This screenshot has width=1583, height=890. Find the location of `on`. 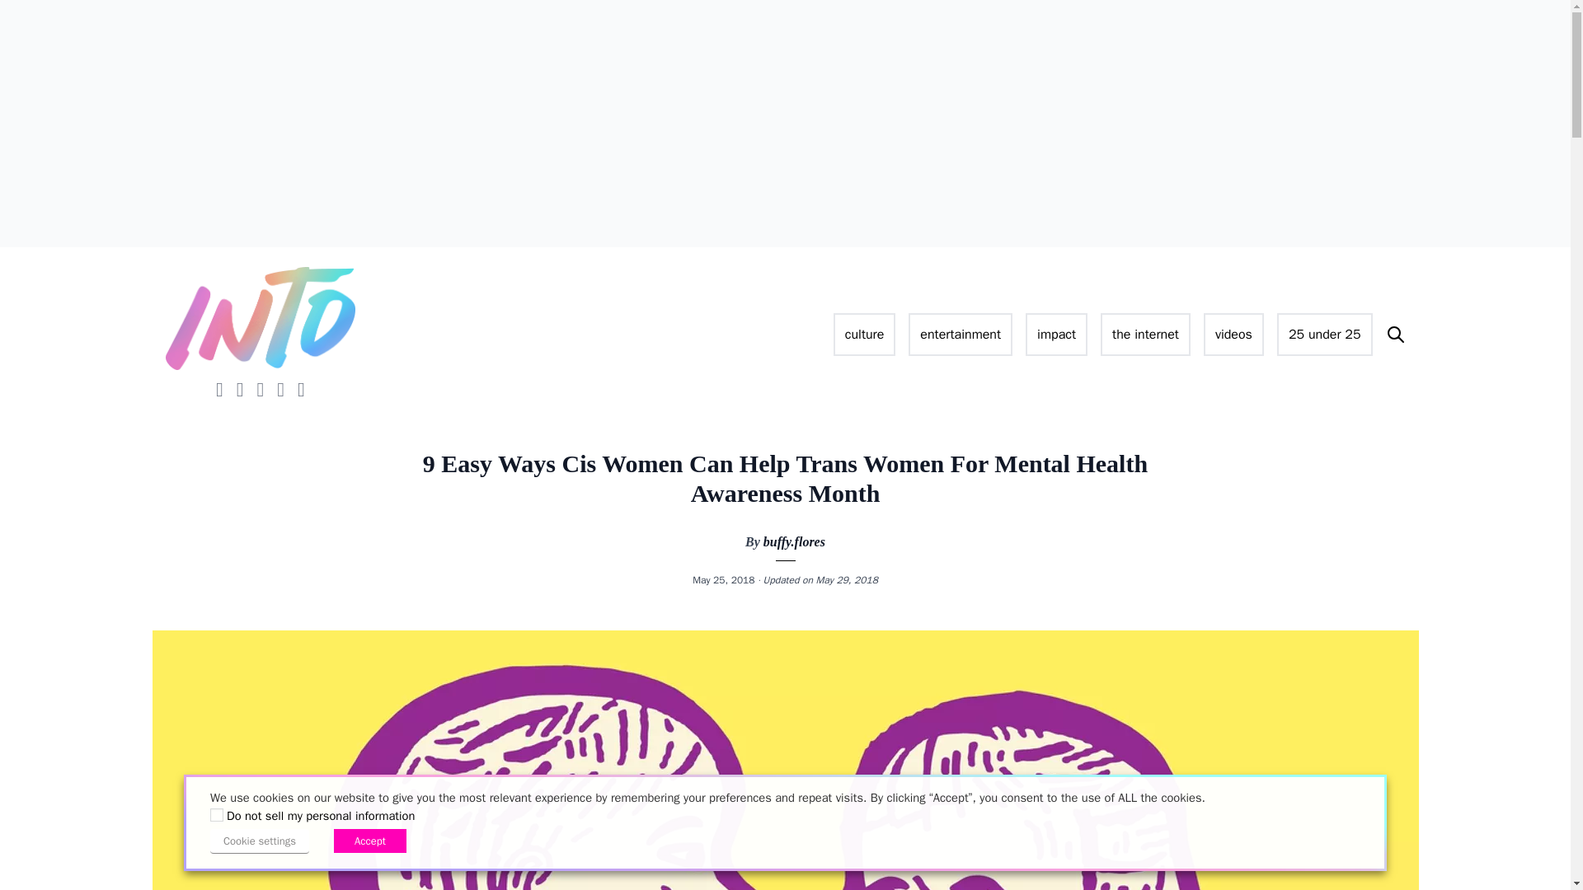

on is located at coordinates (216, 814).